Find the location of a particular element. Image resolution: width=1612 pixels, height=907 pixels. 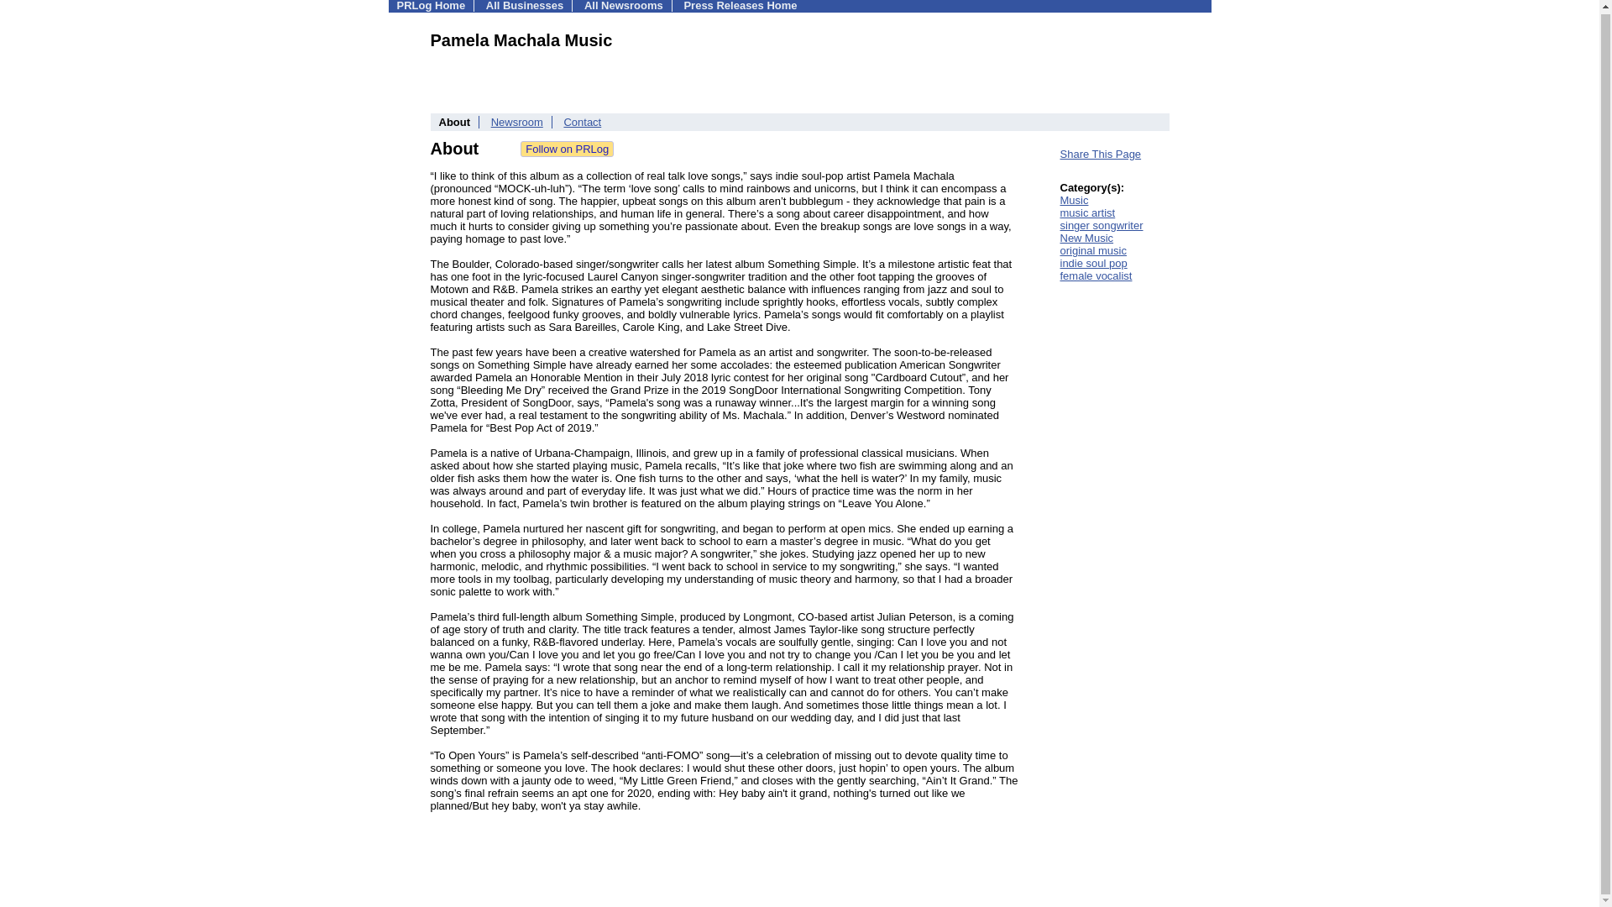

PRLog Home is located at coordinates (431, 6).